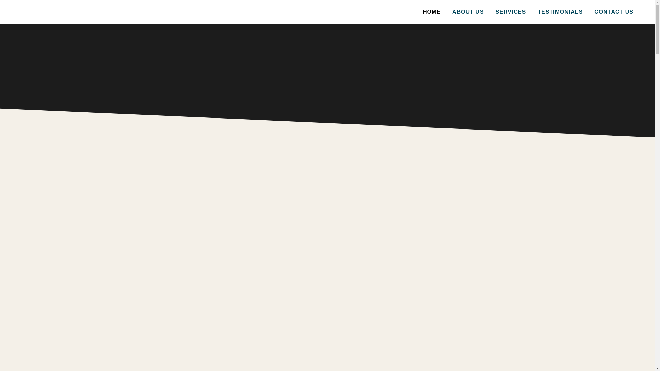 The image size is (660, 371). I want to click on ABOUT US, so click(468, 12).